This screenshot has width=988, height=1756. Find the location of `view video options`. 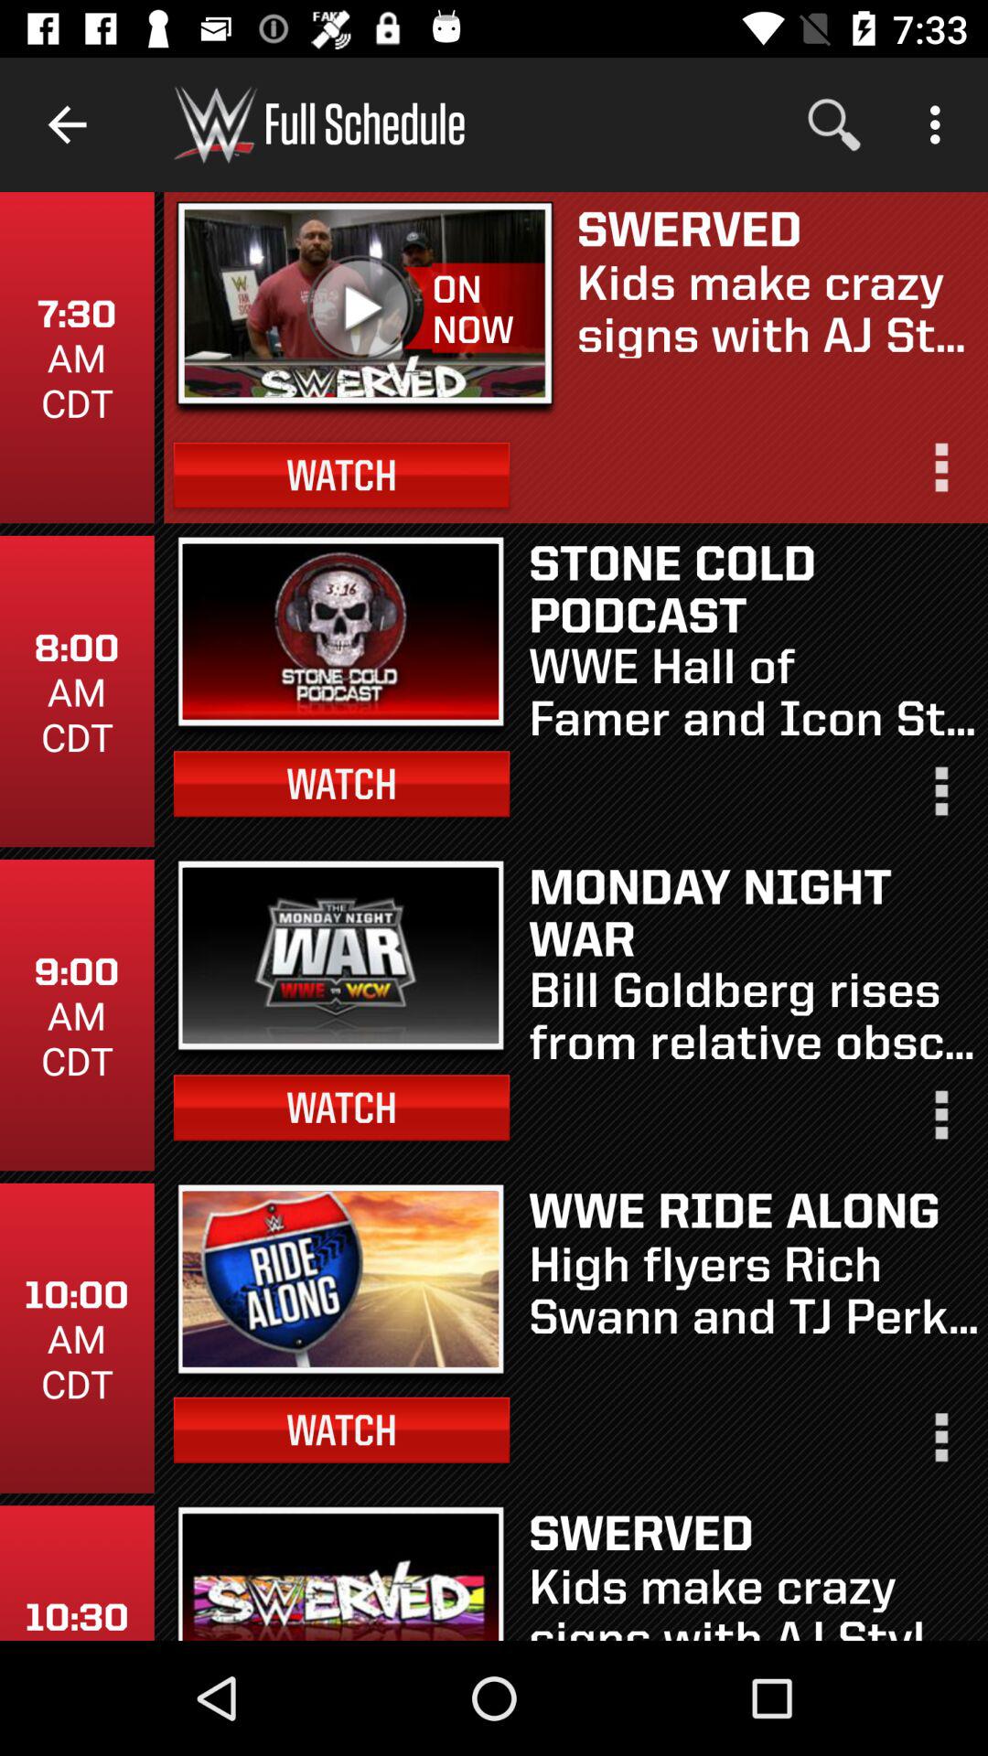

view video options is located at coordinates (940, 476).